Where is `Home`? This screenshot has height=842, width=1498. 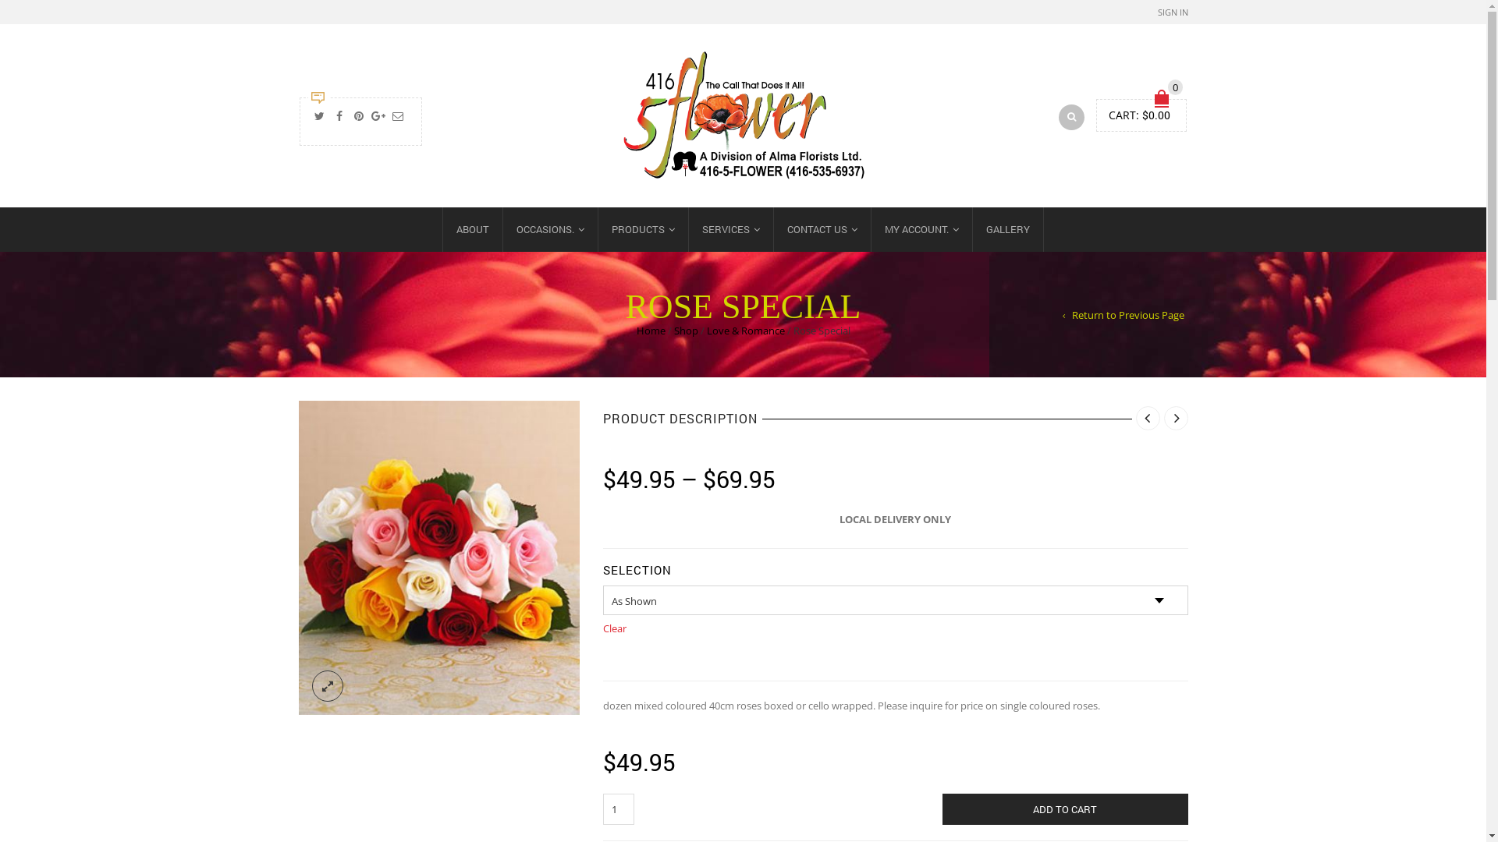
Home is located at coordinates (651, 331).